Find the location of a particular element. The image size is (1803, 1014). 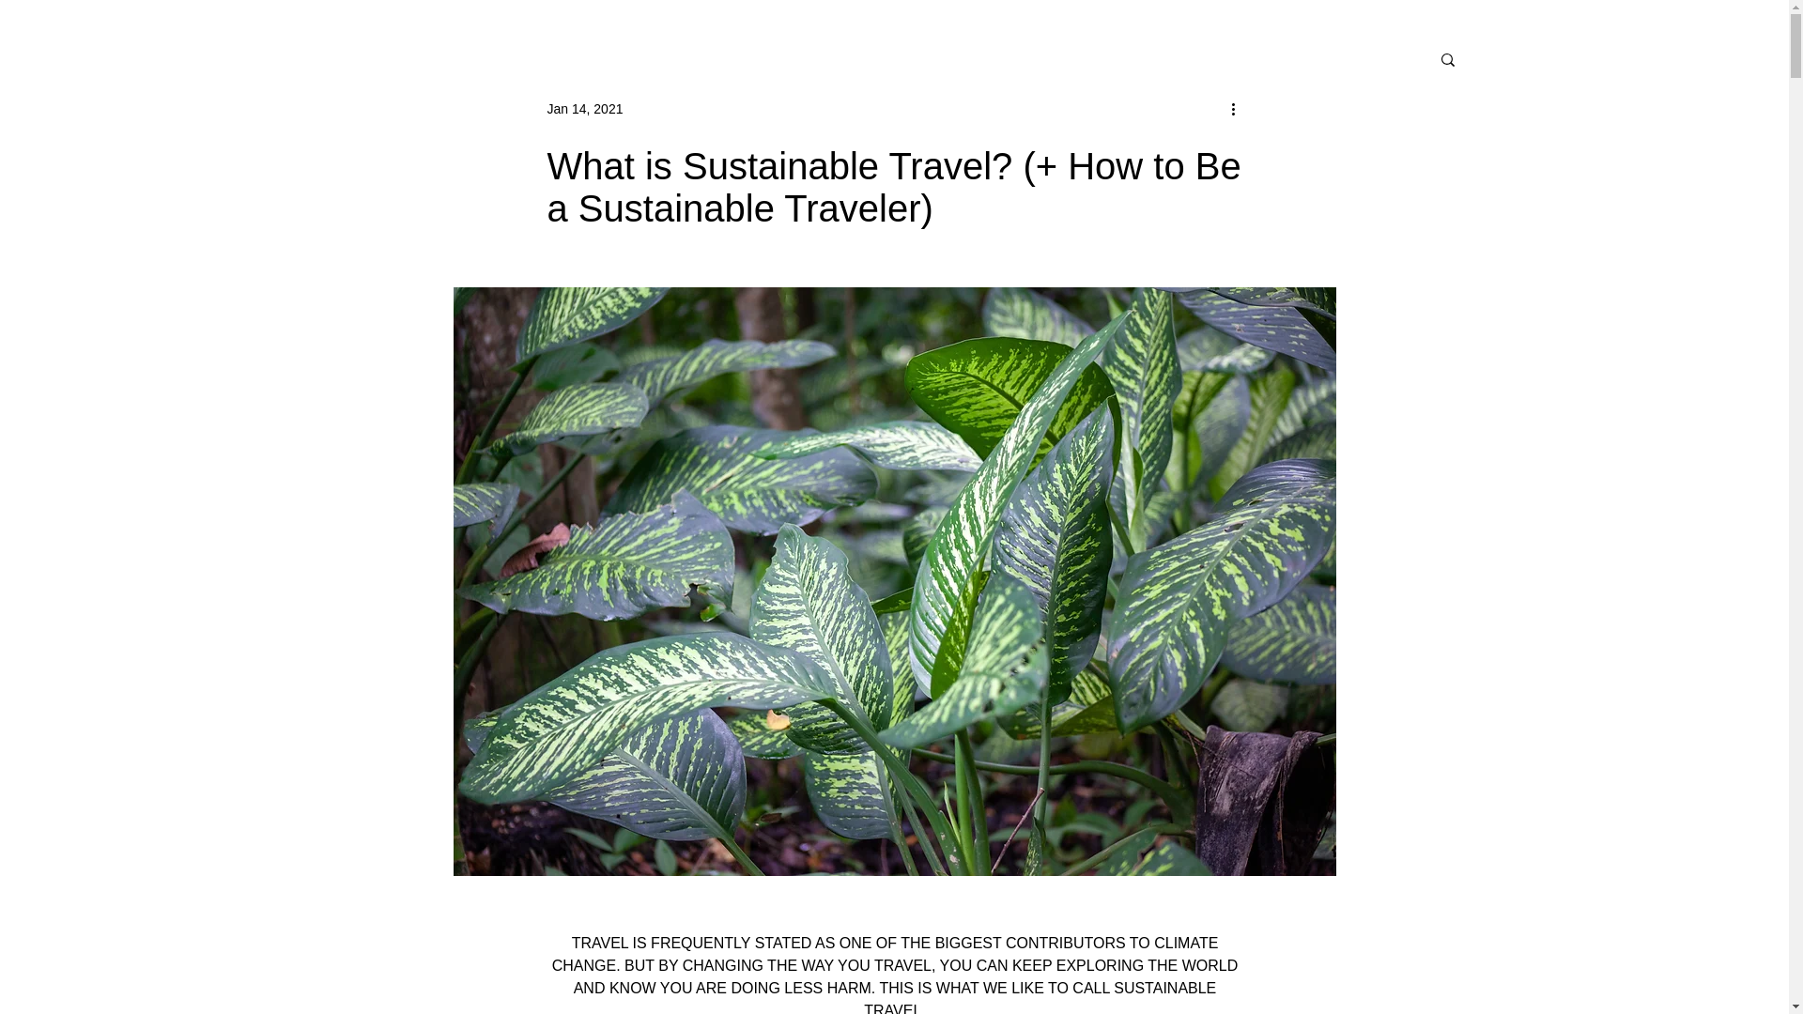

madalyne loree is located at coordinates (520, 49).